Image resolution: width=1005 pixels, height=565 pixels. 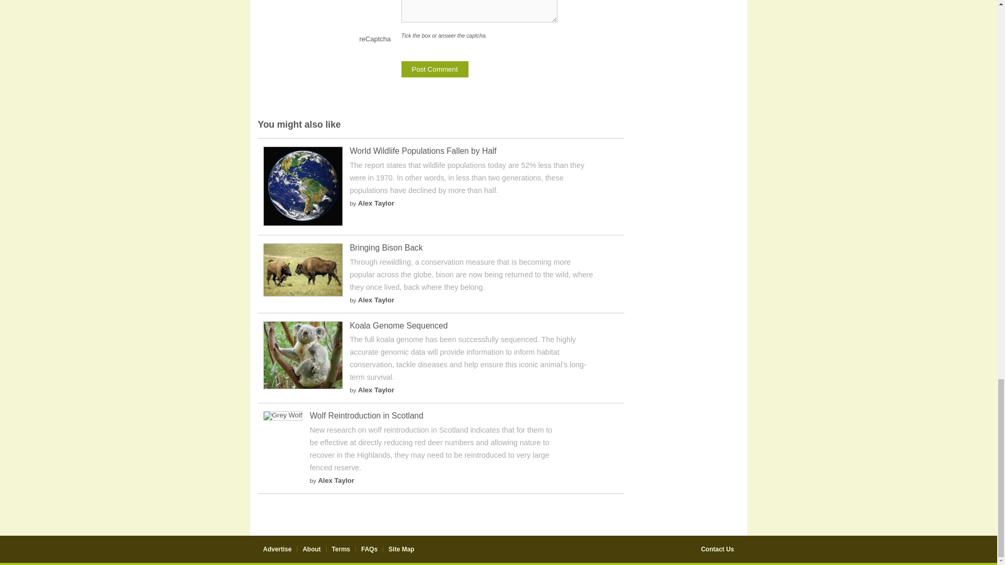 I want to click on About, so click(x=311, y=549).